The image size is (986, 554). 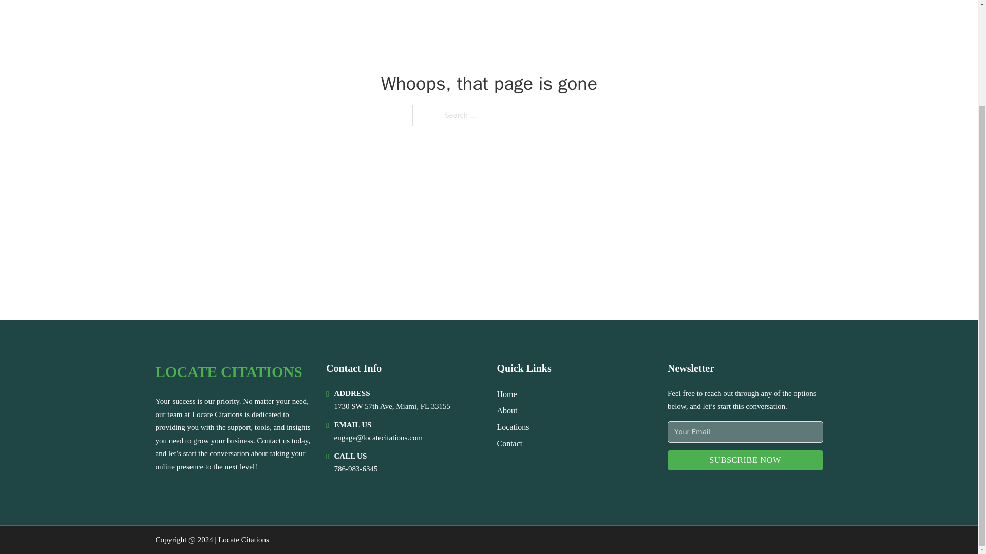 I want to click on 786-983-6345, so click(x=355, y=469).